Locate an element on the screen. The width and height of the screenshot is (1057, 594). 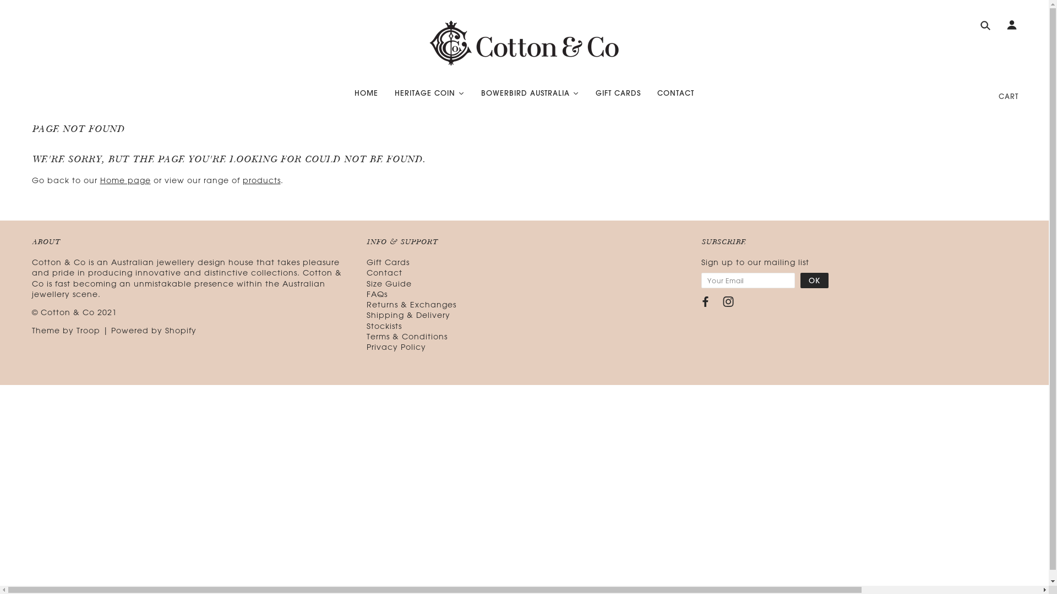
Size Guide is located at coordinates (389, 284).